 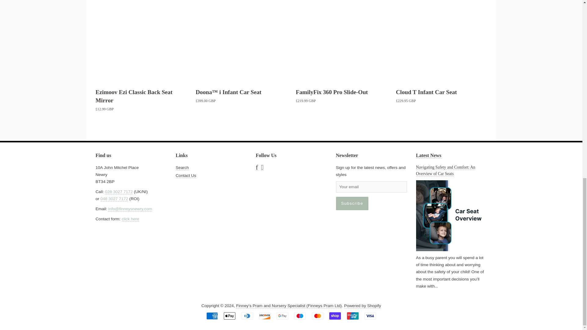 I want to click on Mastercard, so click(x=317, y=316).